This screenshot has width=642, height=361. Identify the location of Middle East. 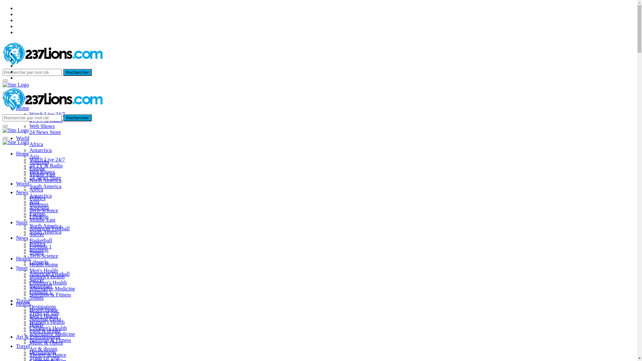
(42, 174).